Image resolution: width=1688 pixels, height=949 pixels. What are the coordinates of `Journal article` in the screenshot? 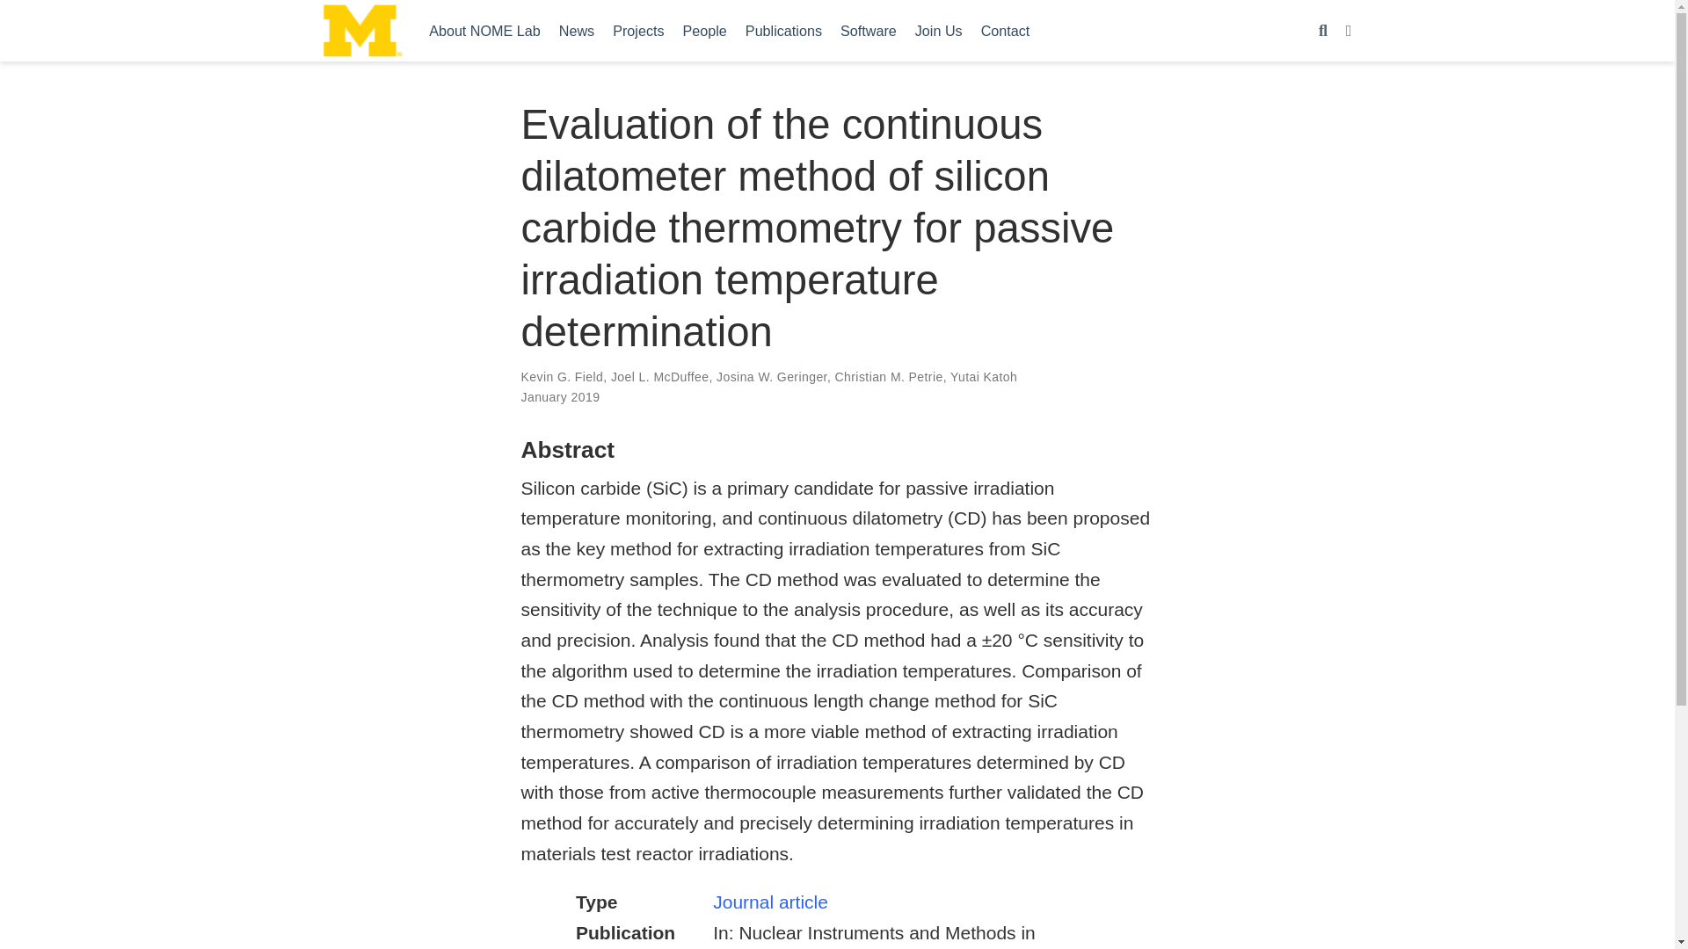 It's located at (770, 902).